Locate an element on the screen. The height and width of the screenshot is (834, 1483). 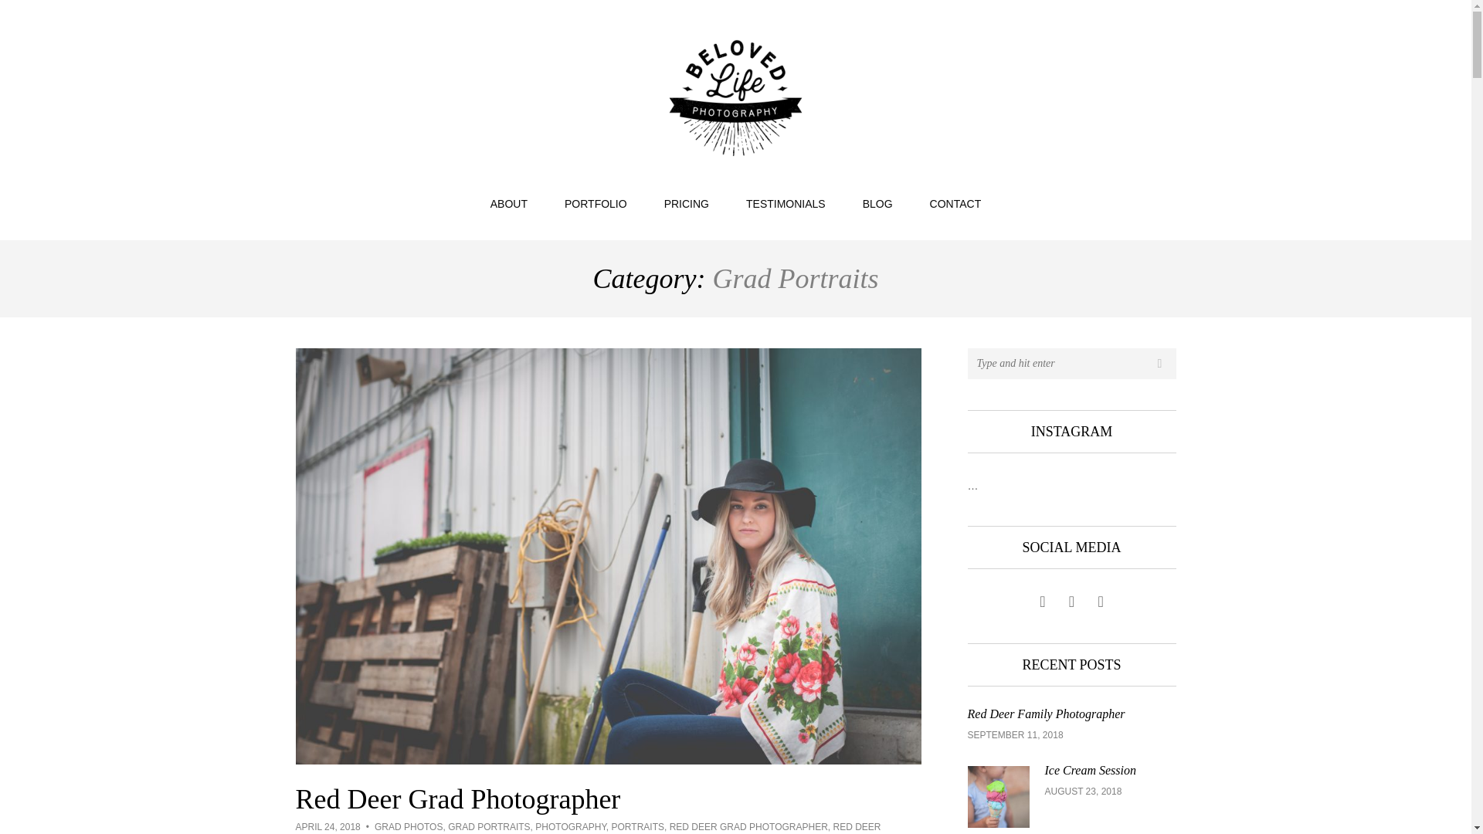
TESTIMONIALS is located at coordinates (786, 204).